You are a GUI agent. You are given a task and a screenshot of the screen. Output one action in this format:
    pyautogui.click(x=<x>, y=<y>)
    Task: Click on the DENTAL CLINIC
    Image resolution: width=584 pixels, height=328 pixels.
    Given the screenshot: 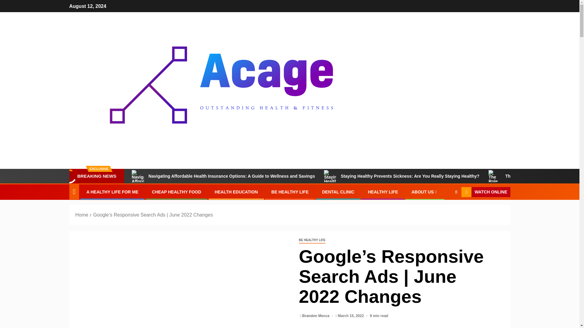 What is the action you would take?
    pyautogui.click(x=338, y=192)
    